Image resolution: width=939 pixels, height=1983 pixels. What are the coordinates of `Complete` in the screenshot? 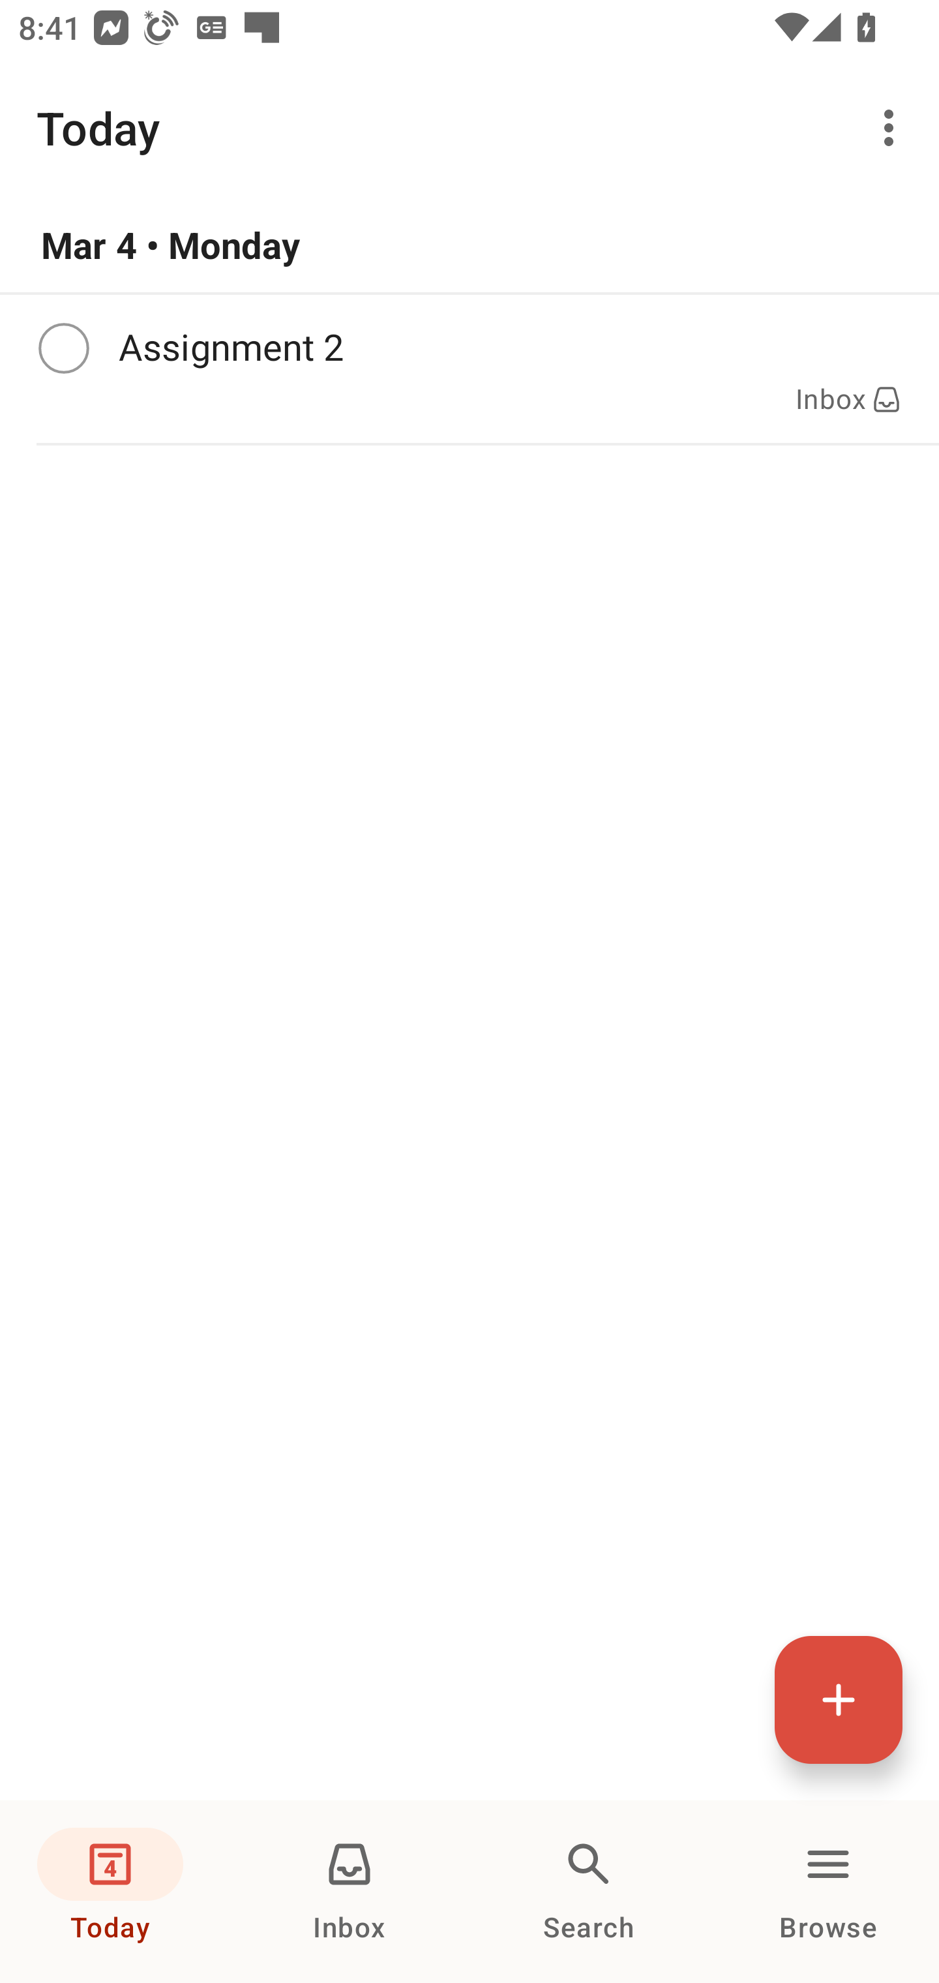 It's located at (63, 348).